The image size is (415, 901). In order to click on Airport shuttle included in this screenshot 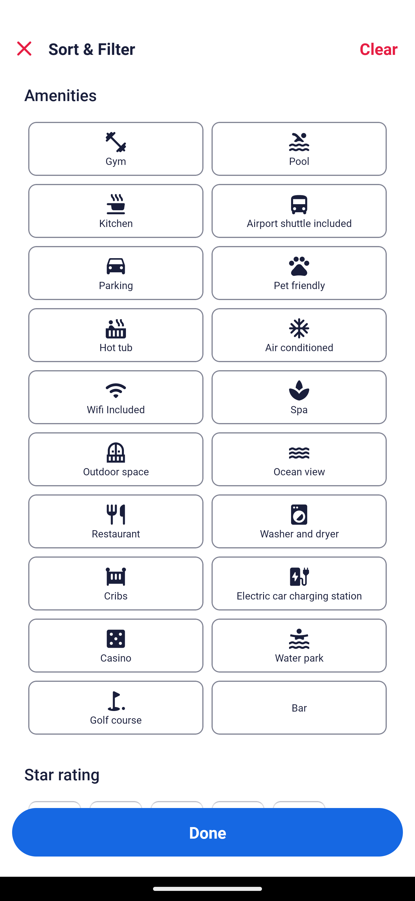, I will do `click(299, 211)`.